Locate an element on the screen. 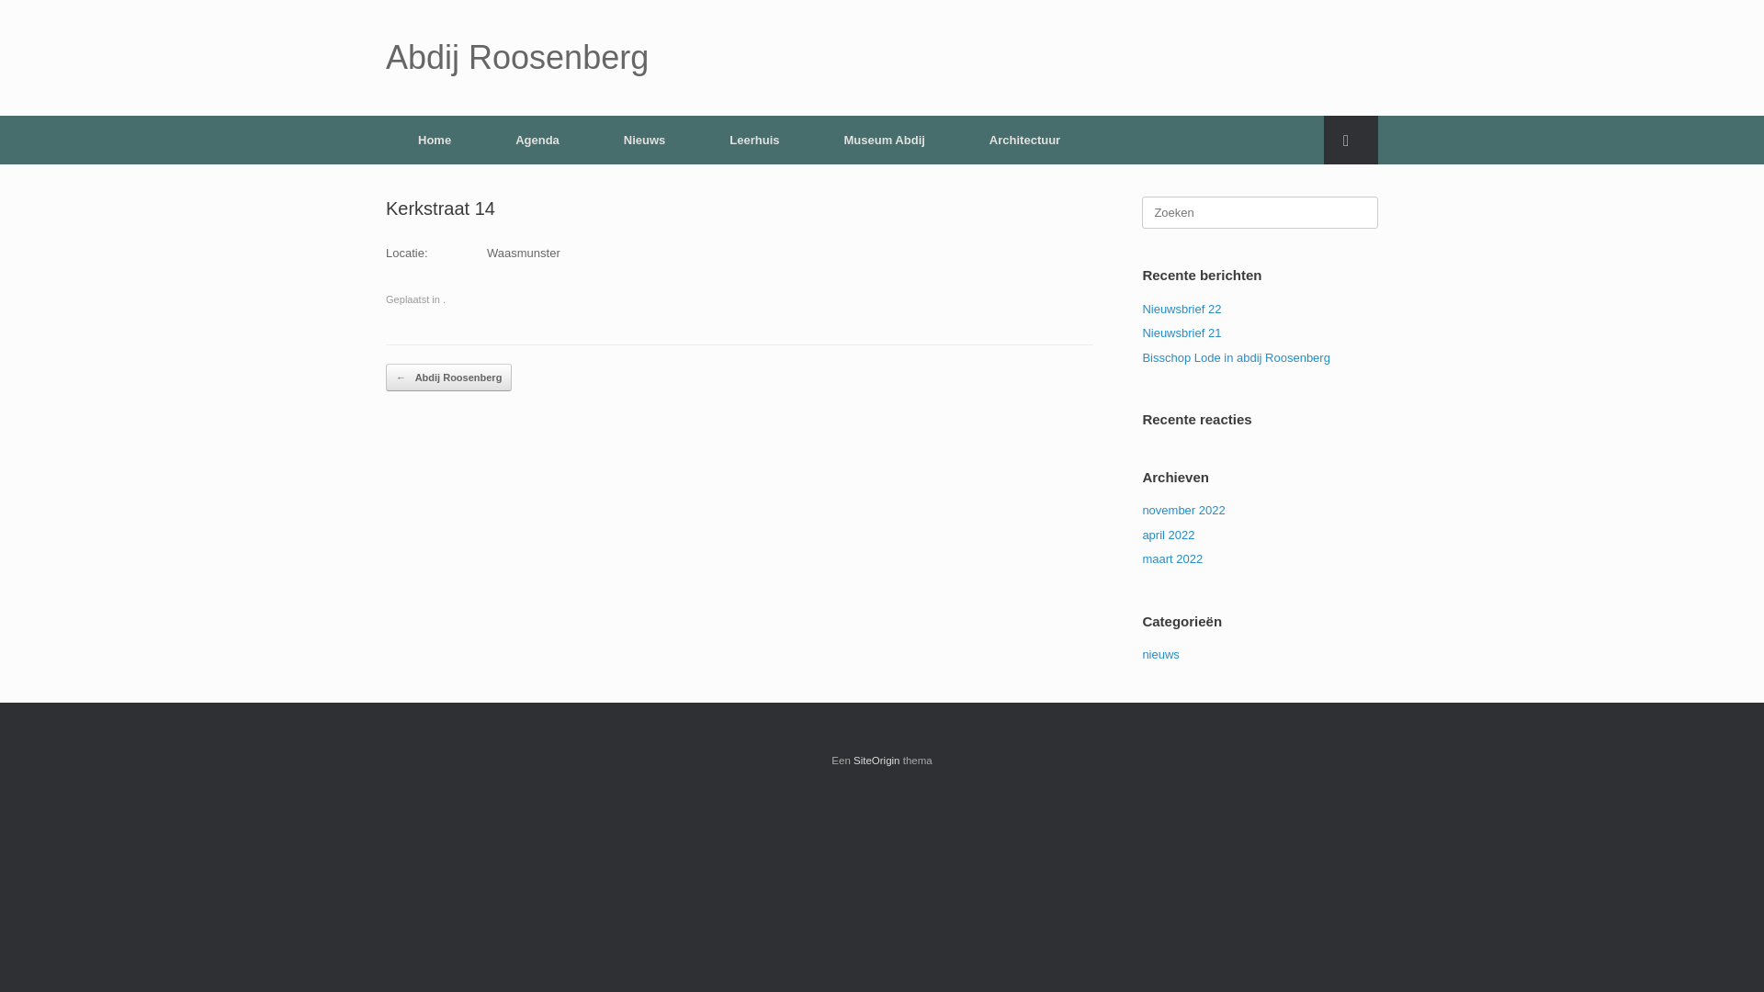 The image size is (1764, 992). Agenda is located at coordinates (537, 140).